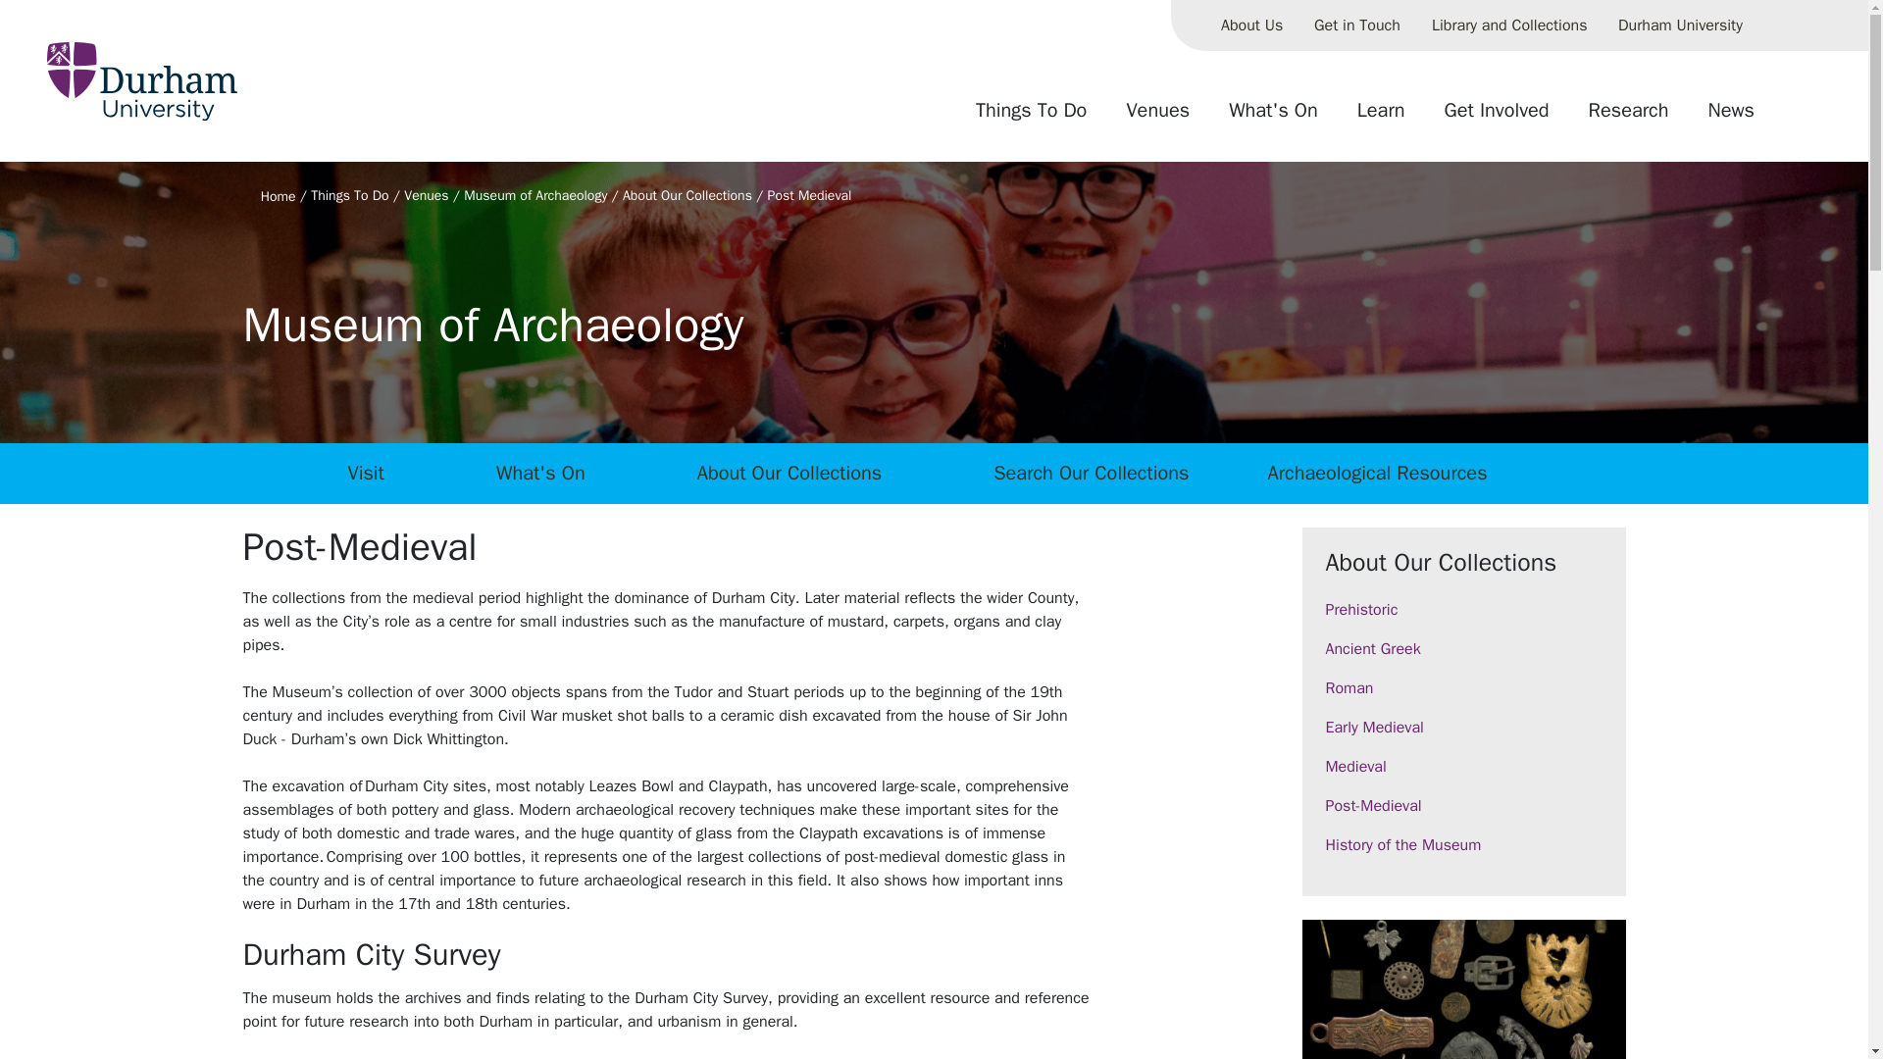 The image size is (1883, 1059). Describe the element at coordinates (1730, 118) in the screenshot. I see `News` at that location.